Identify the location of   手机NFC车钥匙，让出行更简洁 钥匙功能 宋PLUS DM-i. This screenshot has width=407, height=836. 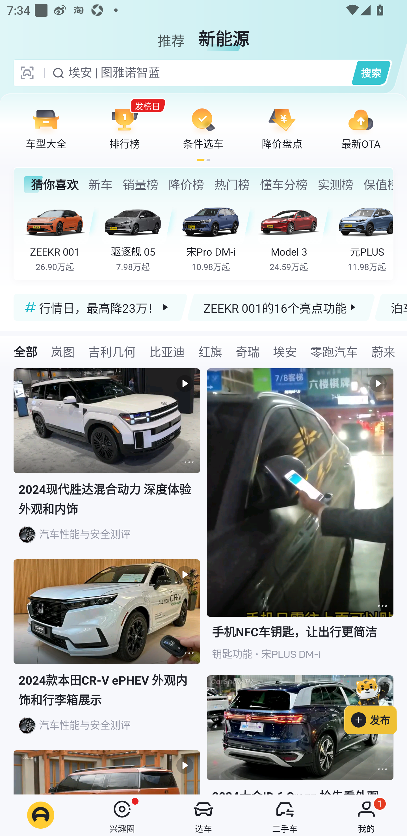
(300, 522).